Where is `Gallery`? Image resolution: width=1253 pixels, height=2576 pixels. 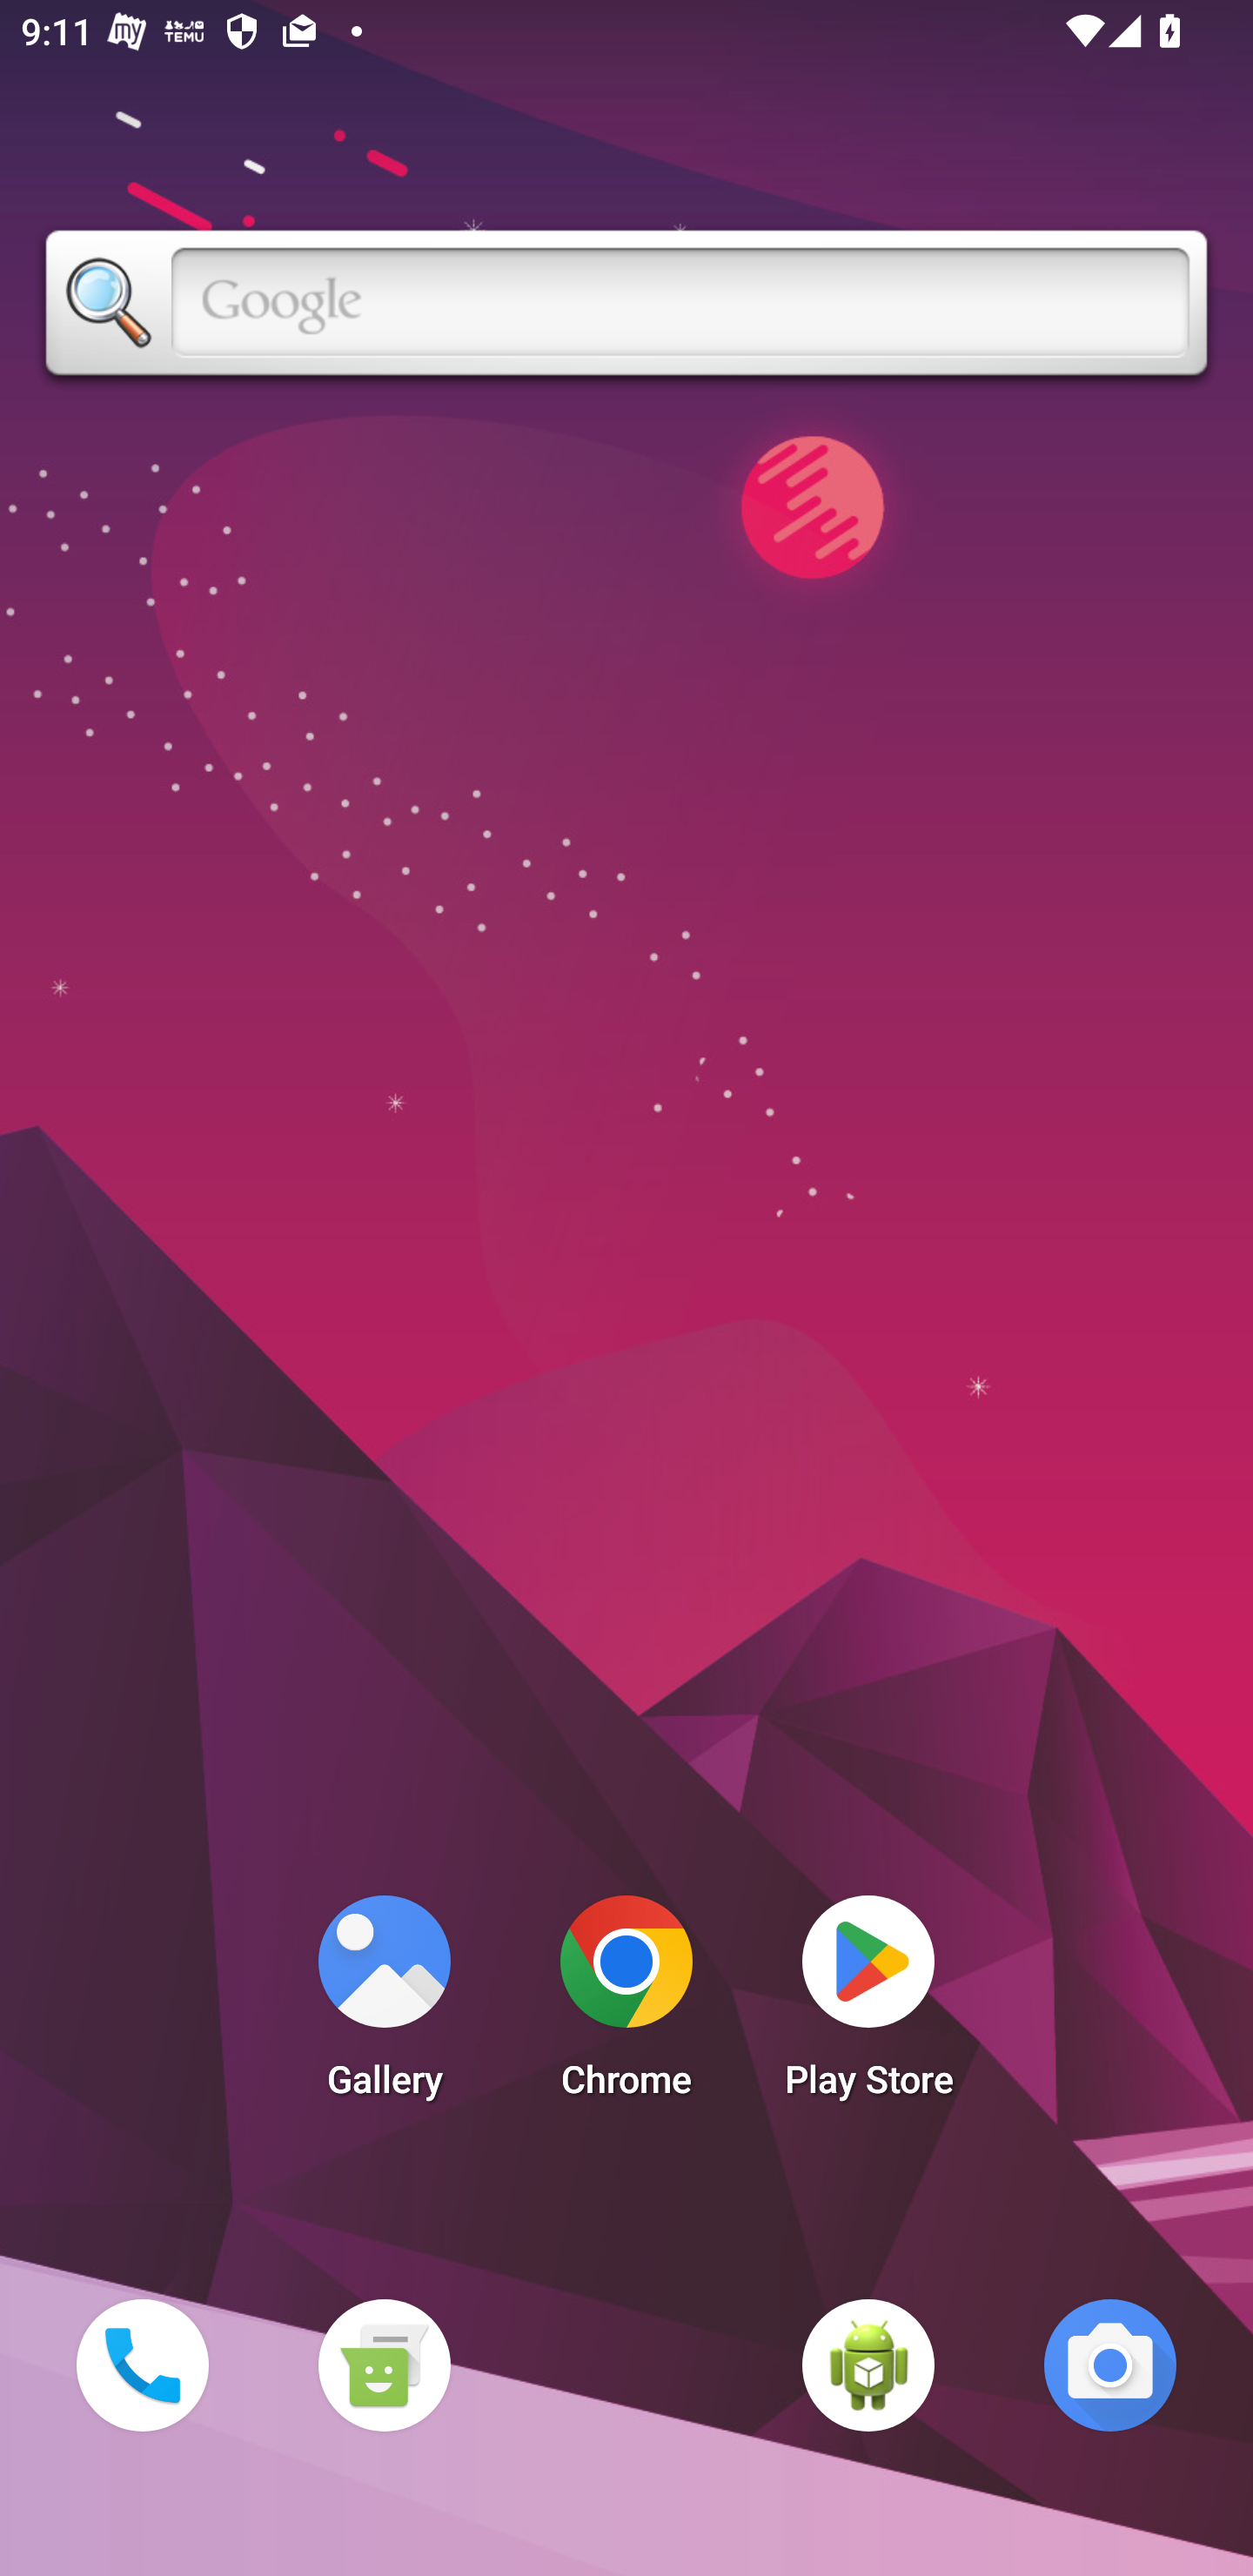
Gallery is located at coordinates (384, 2005).